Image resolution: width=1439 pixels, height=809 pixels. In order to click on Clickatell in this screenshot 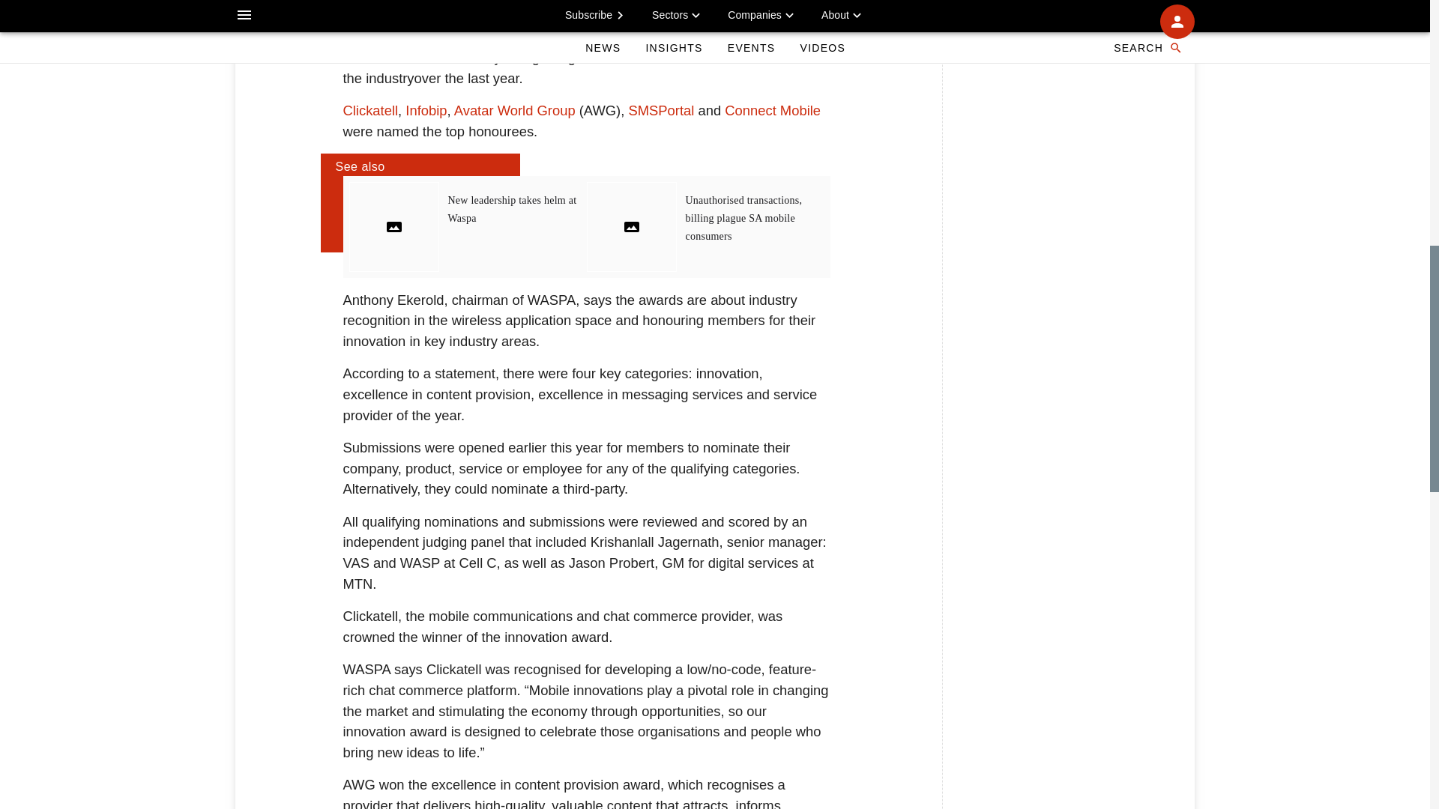, I will do `click(370, 110)`.